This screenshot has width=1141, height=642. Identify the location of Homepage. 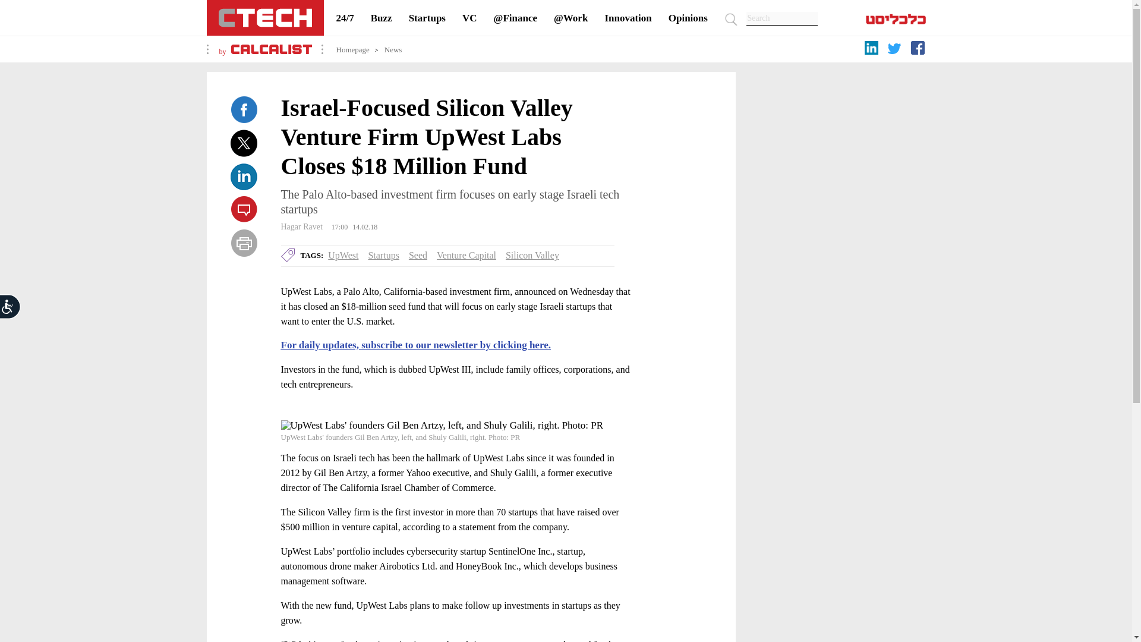
(353, 49).